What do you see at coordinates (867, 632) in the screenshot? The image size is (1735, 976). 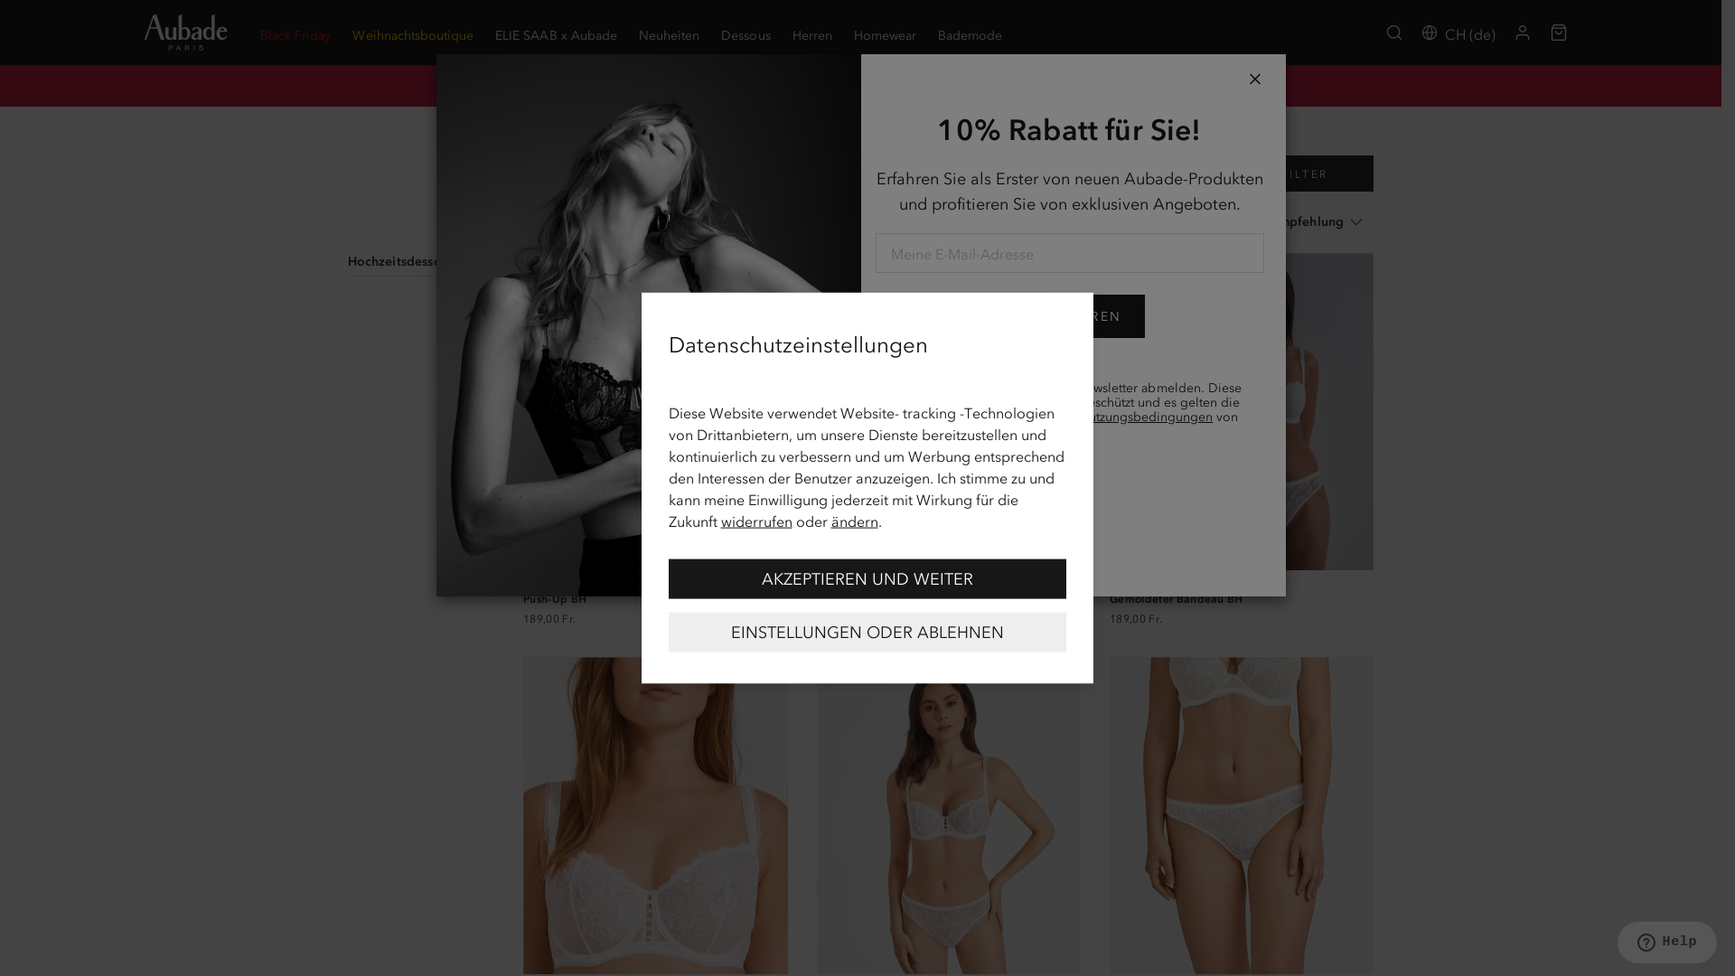 I see `EINSTELLUNGEN ODER ABLEHNEN` at bounding box center [867, 632].